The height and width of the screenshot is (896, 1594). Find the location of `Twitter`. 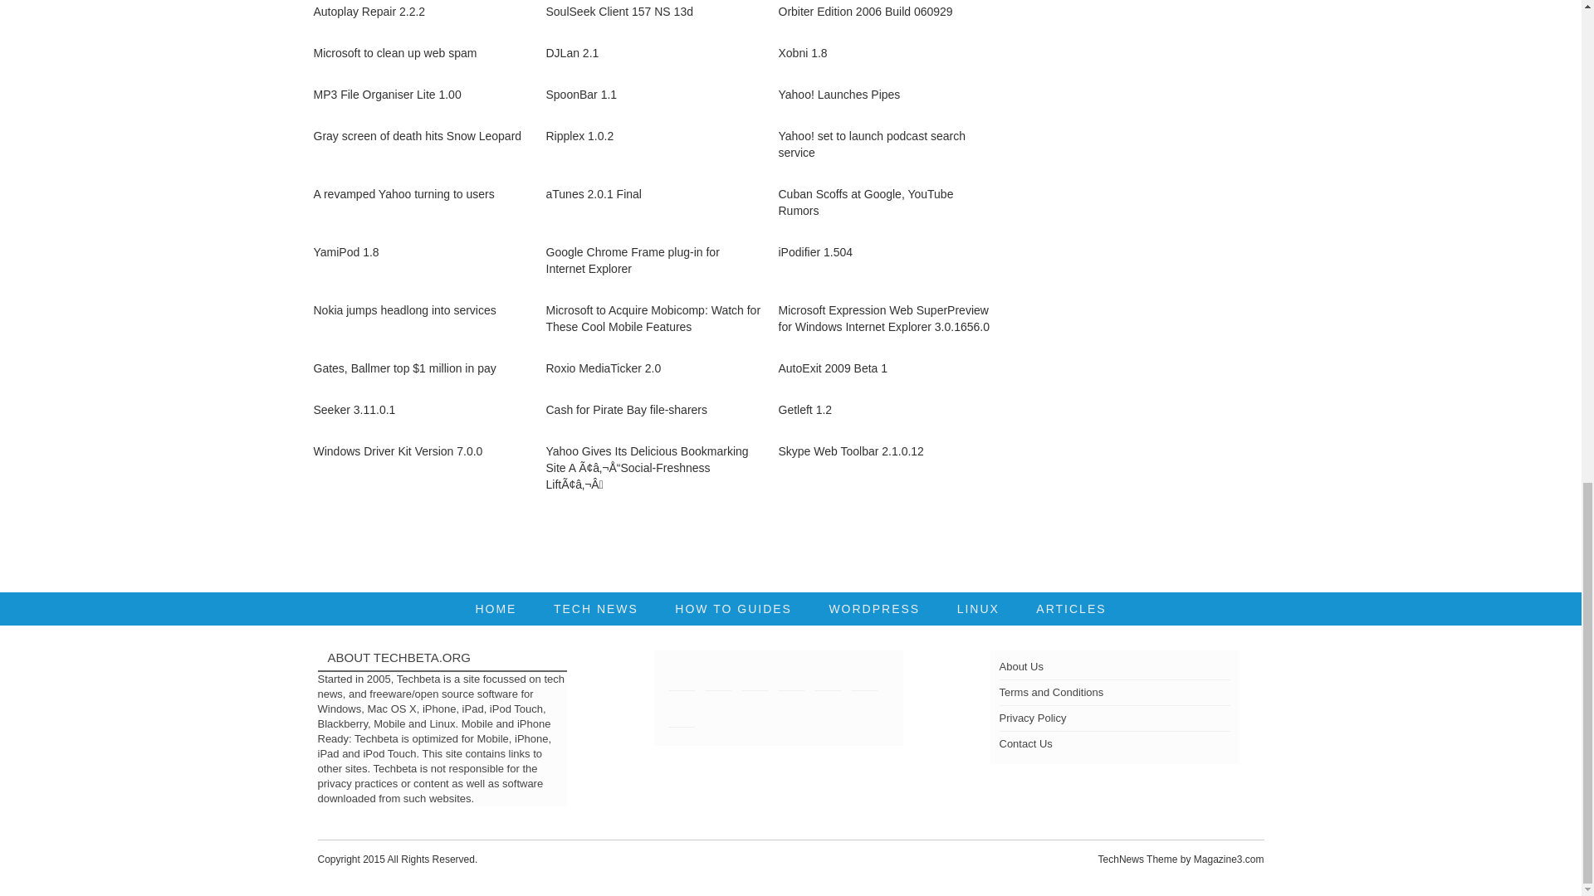

Twitter is located at coordinates (681, 677).